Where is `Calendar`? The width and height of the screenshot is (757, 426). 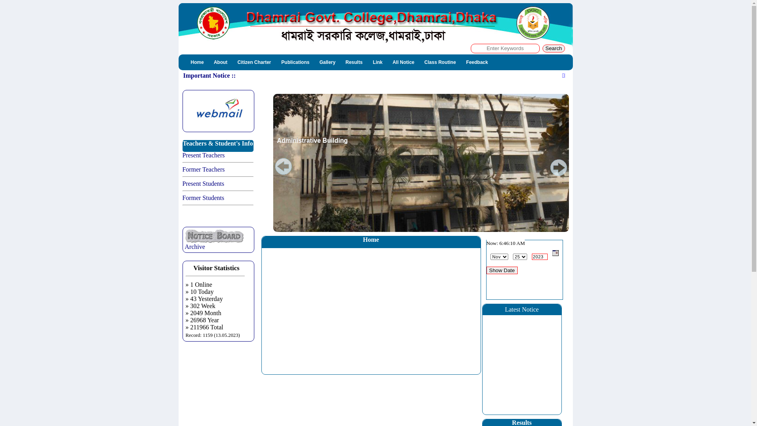
Calendar is located at coordinates (555, 253).